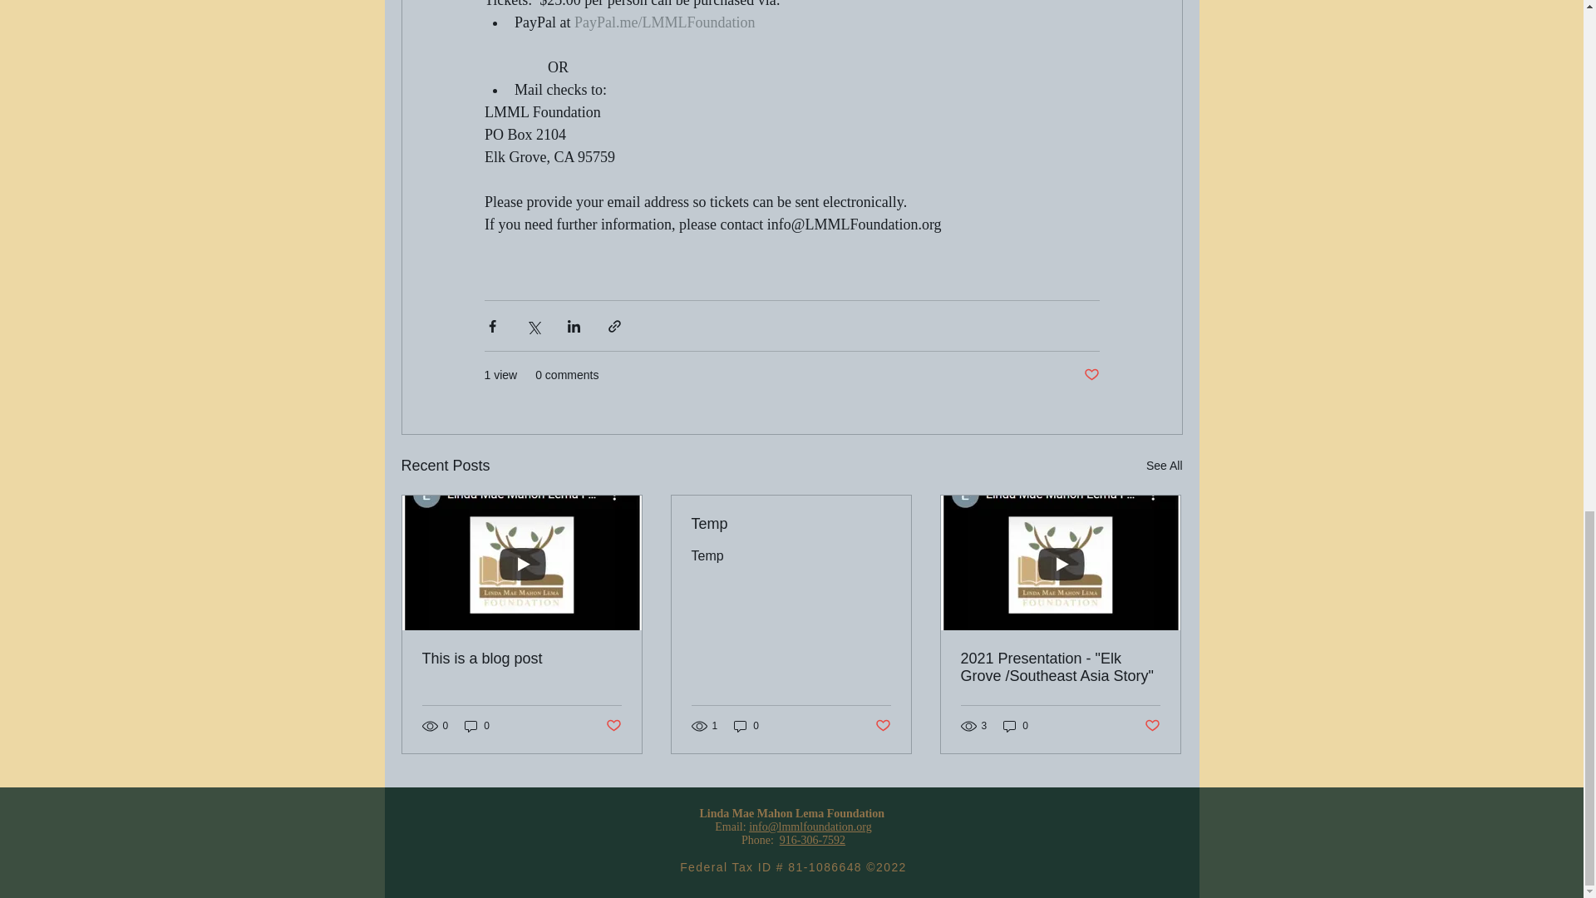  I want to click on 0, so click(746, 725).